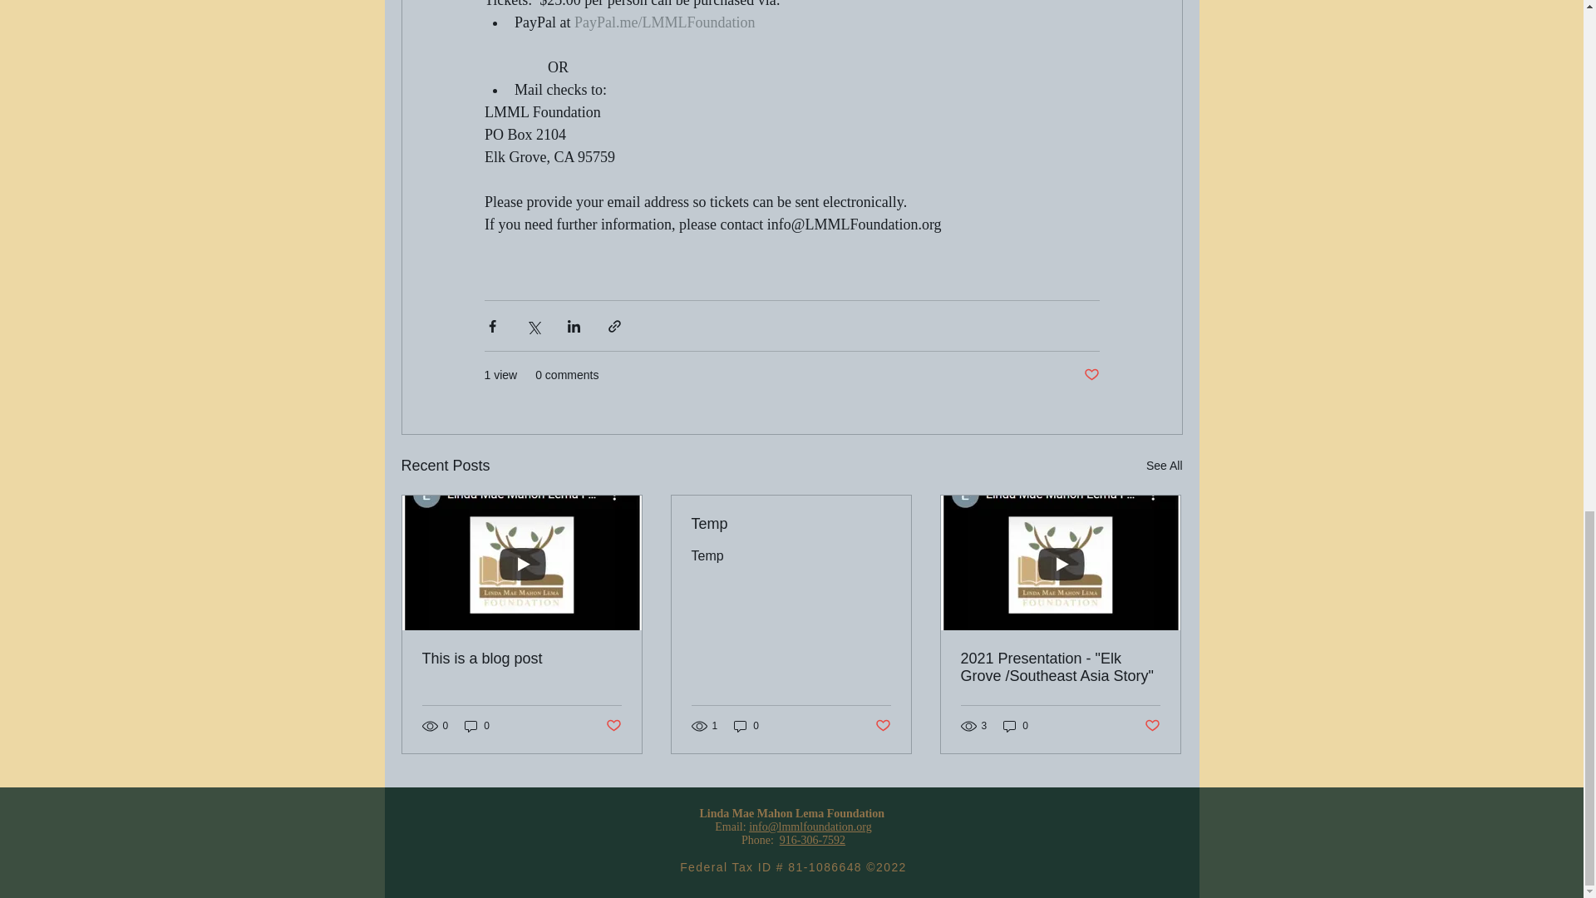  I want to click on 0, so click(746, 725).